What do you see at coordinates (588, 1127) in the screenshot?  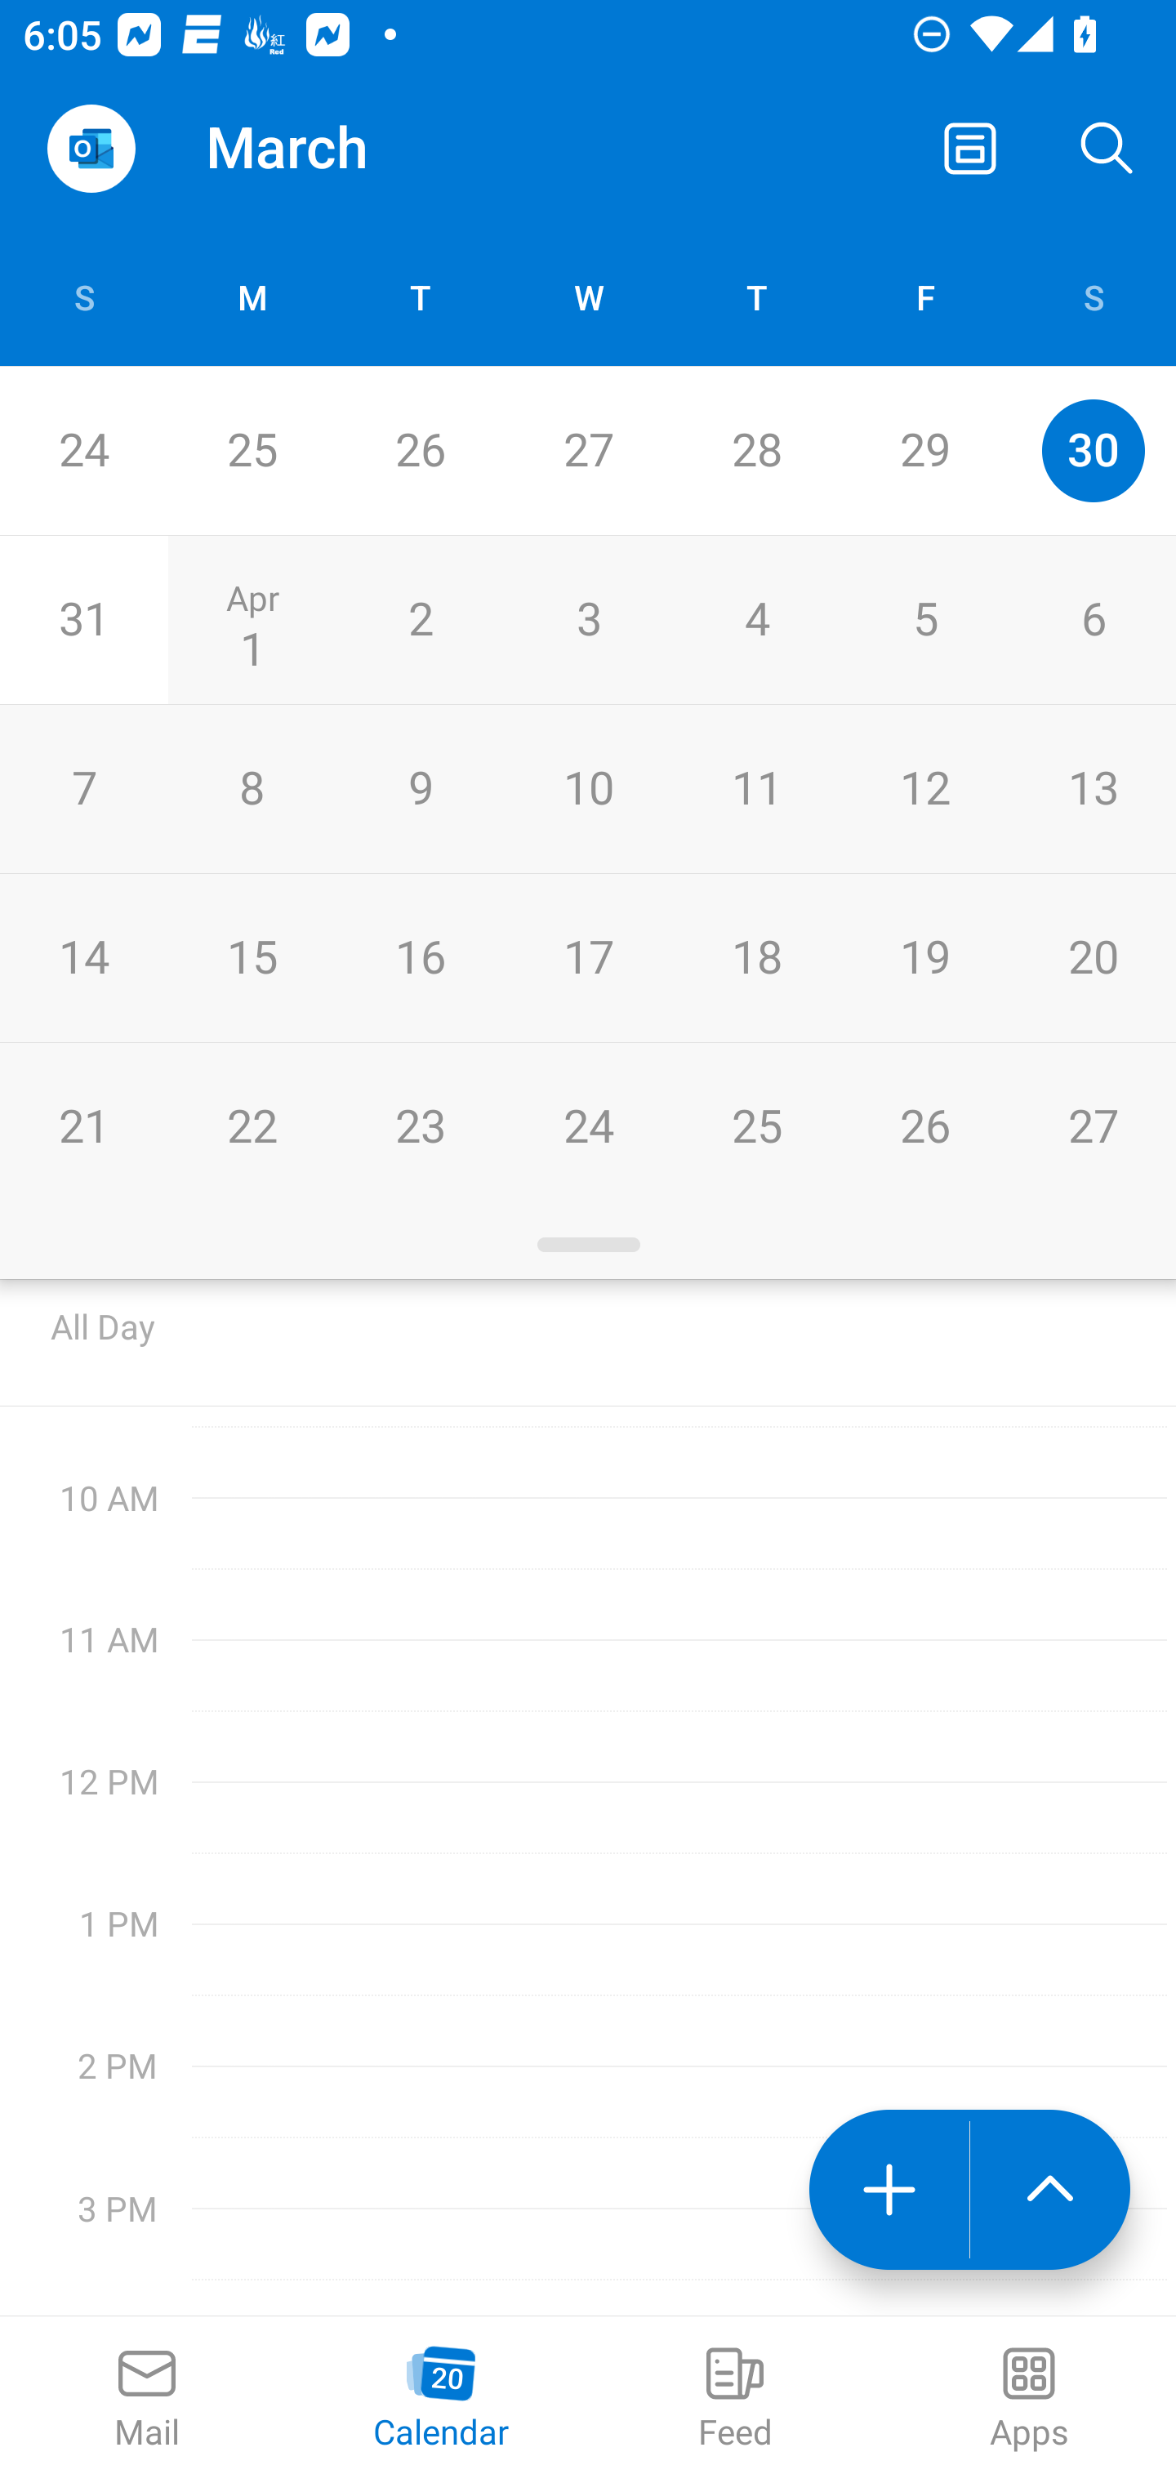 I see `24 Wednesday, April 24` at bounding box center [588, 1127].